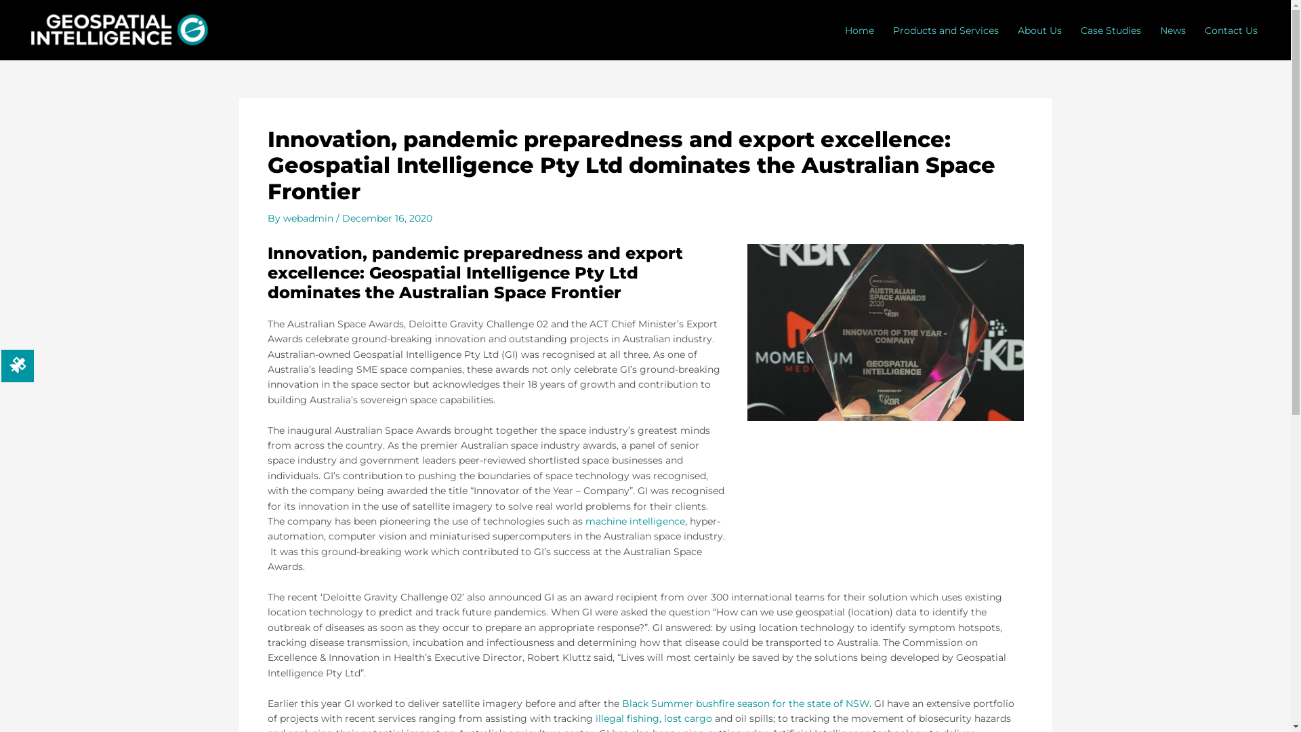 Image resolution: width=1301 pixels, height=732 pixels. Describe the element at coordinates (688, 718) in the screenshot. I see `lost cargo` at that location.